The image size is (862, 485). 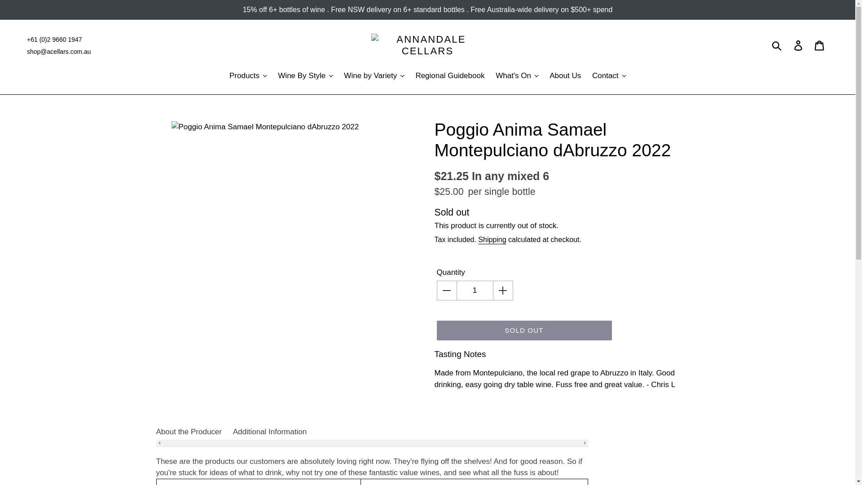 What do you see at coordinates (777, 45) in the screenshot?
I see `Submit` at bounding box center [777, 45].